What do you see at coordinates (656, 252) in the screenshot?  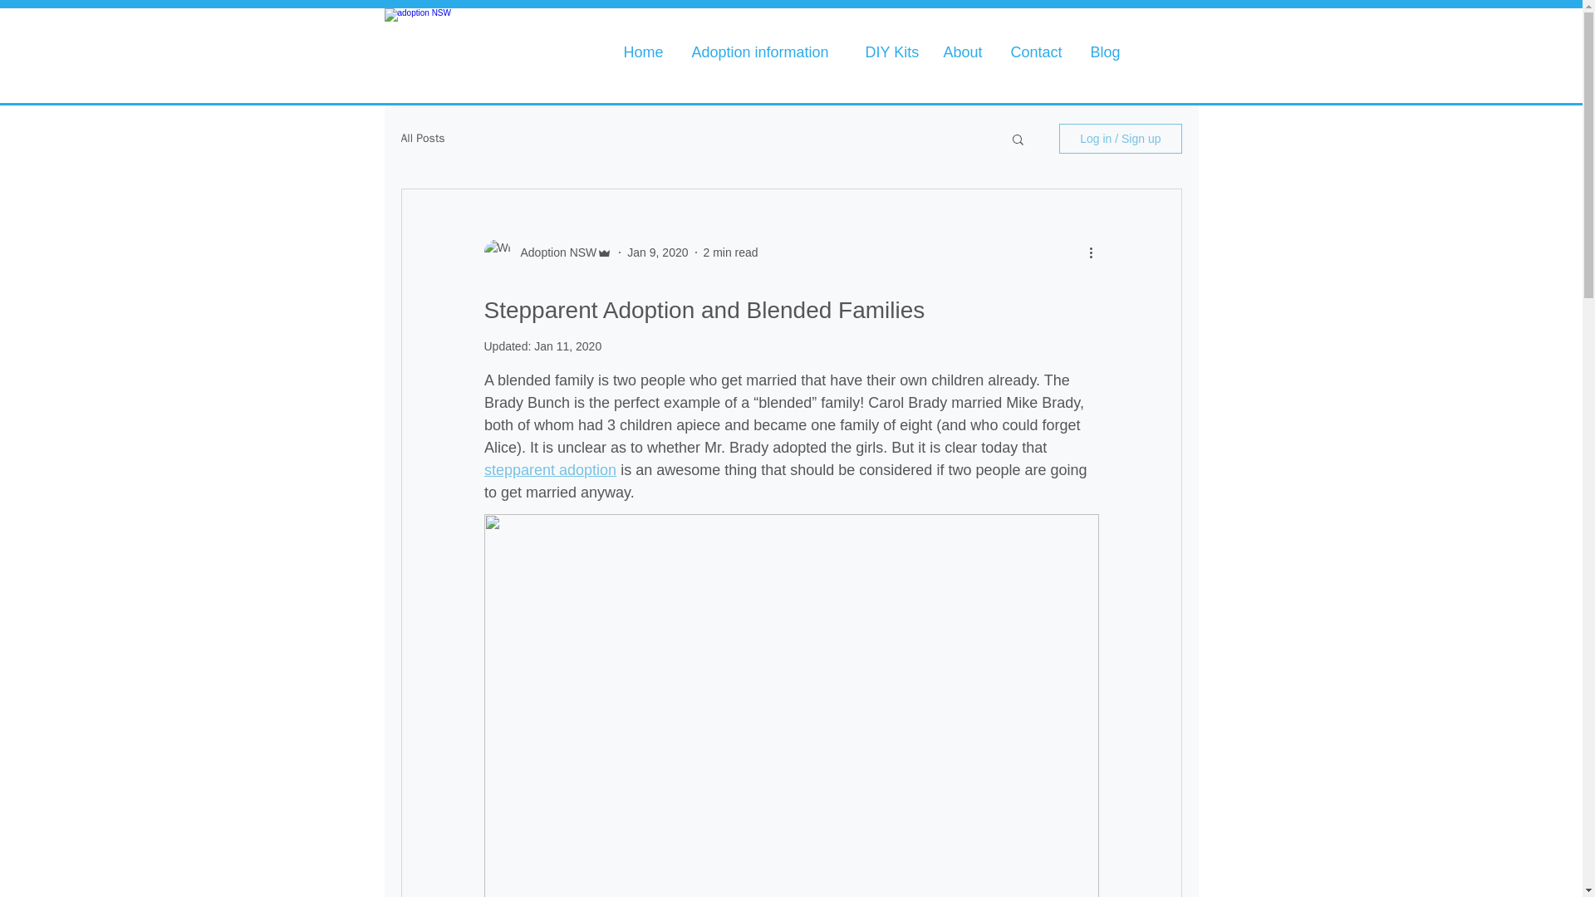 I see `Jan 9, 2020` at bounding box center [656, 252].